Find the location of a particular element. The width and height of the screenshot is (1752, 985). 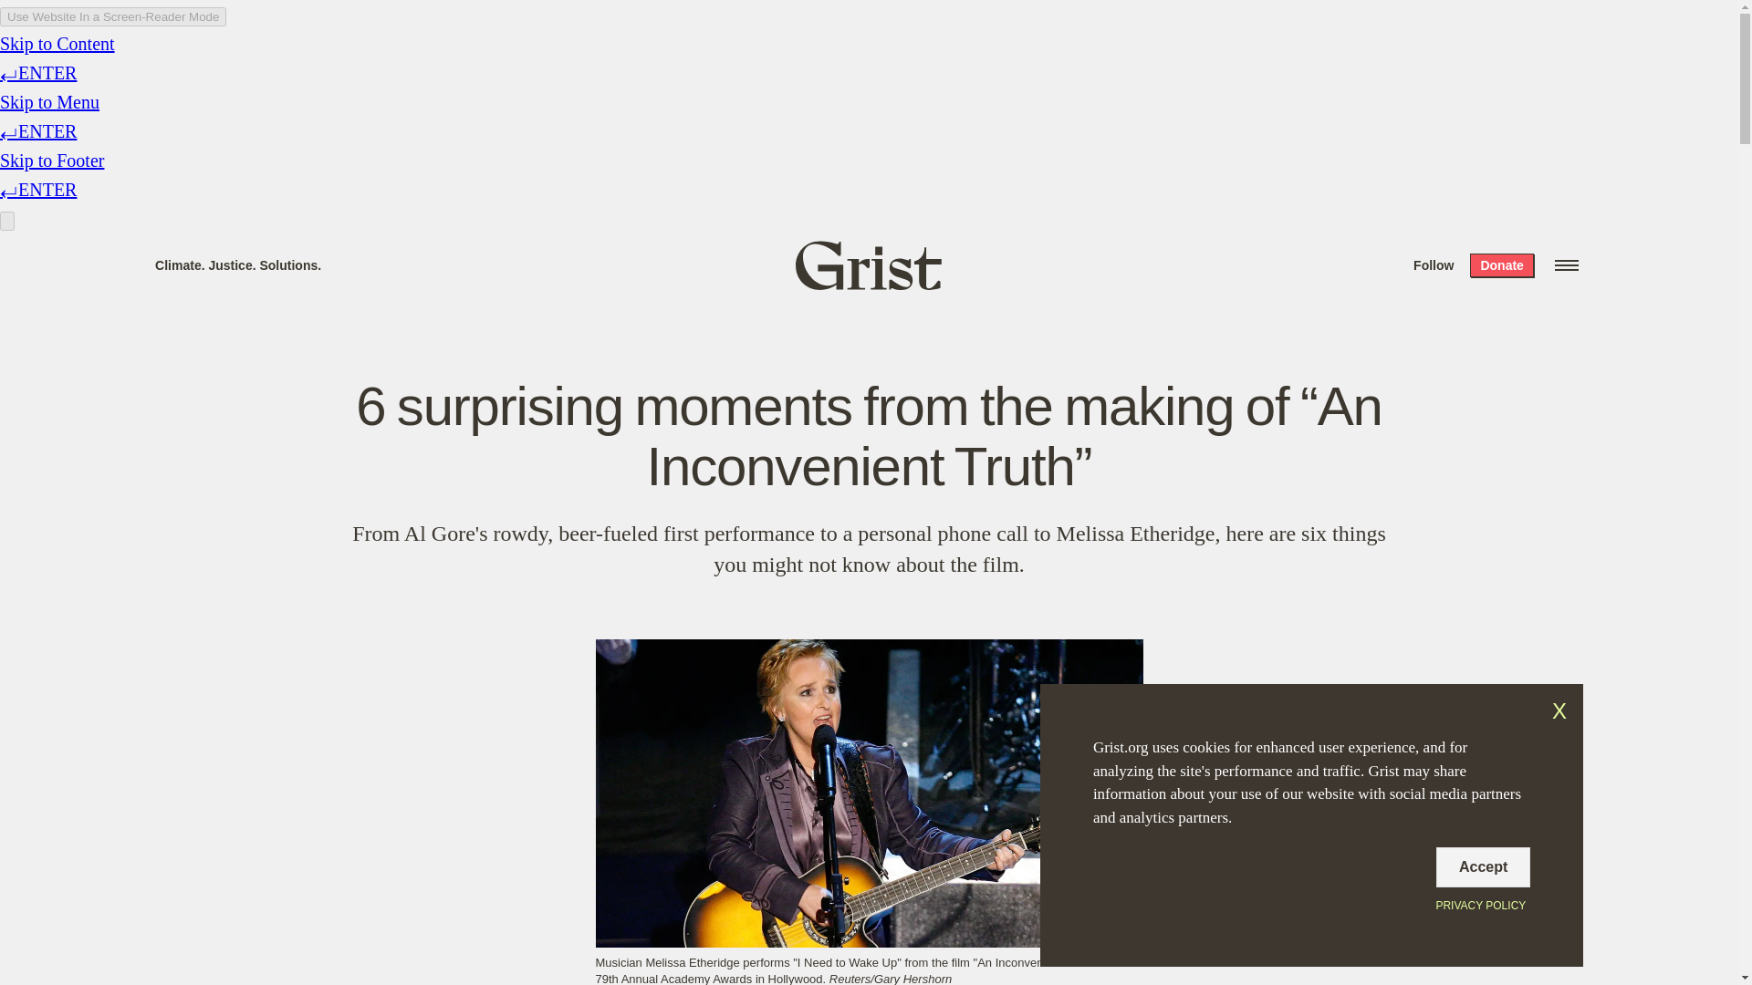

Donate is located at coordinates (1501, 264).